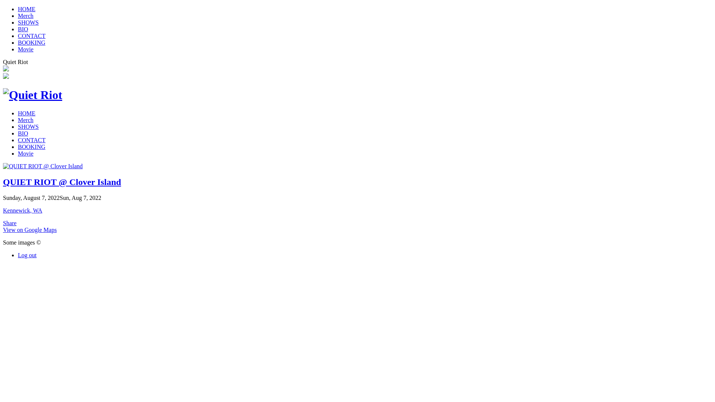  I want to click on Merch, so click(26, 16).